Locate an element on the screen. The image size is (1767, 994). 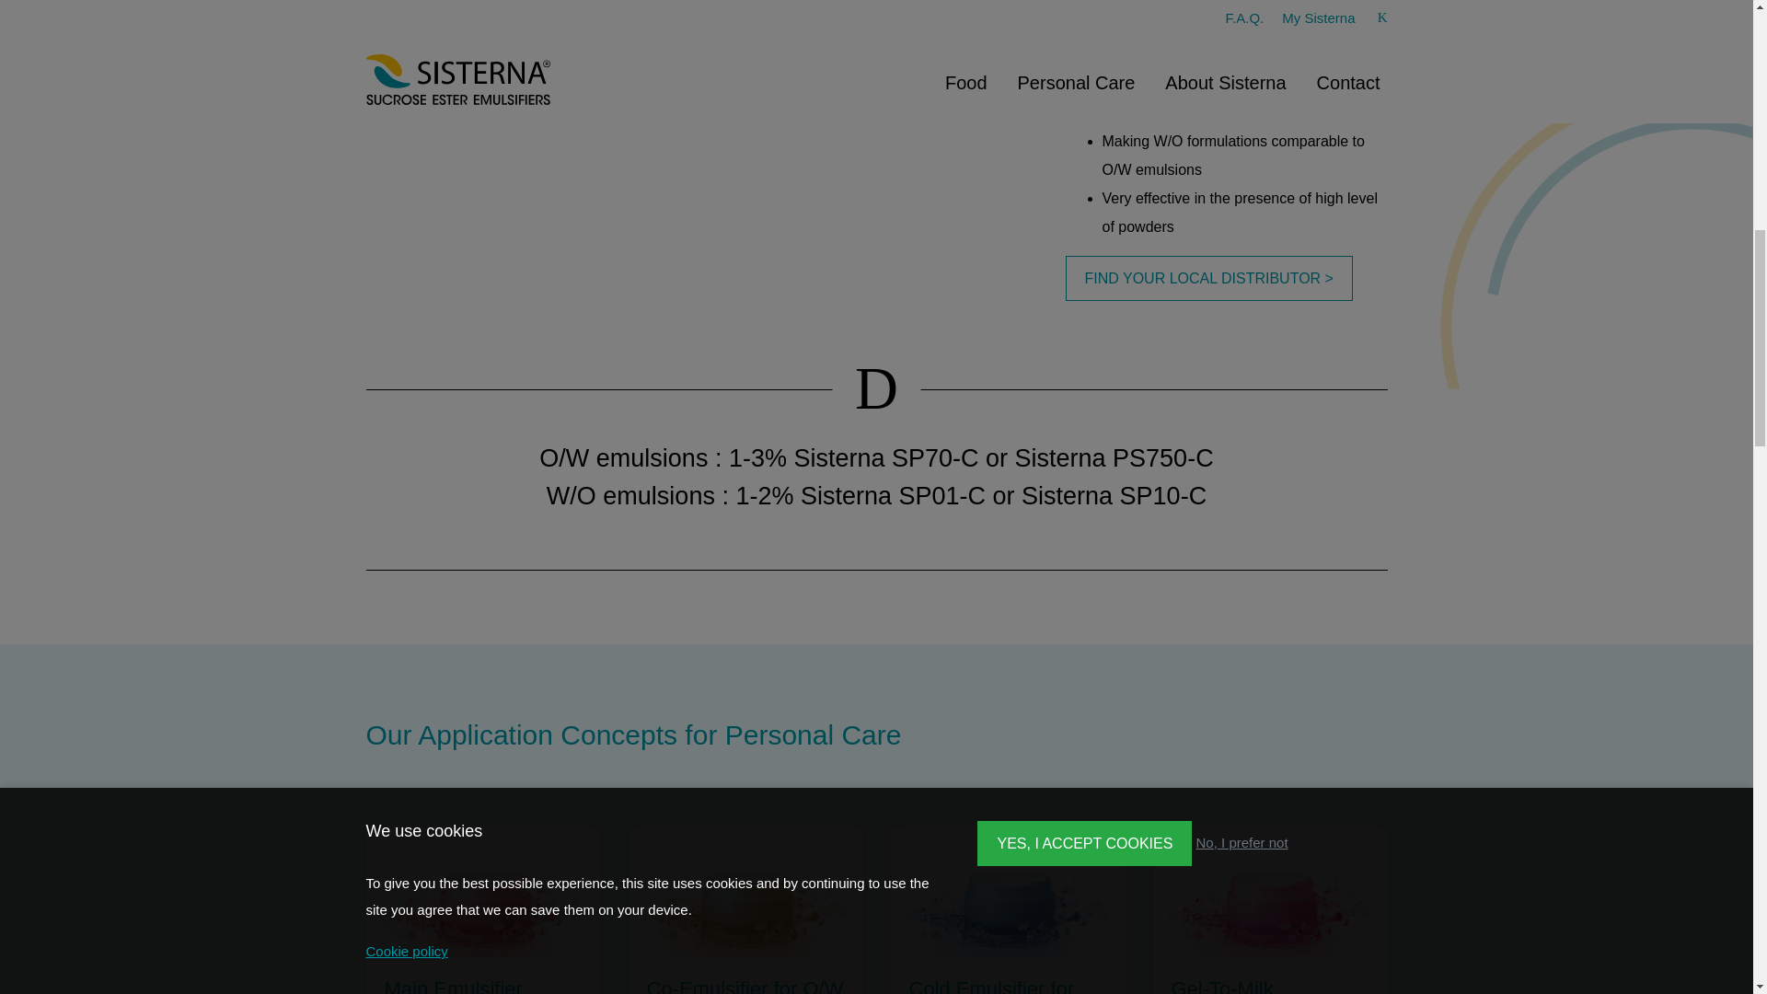
Read More is located at coordinates (482, 909).